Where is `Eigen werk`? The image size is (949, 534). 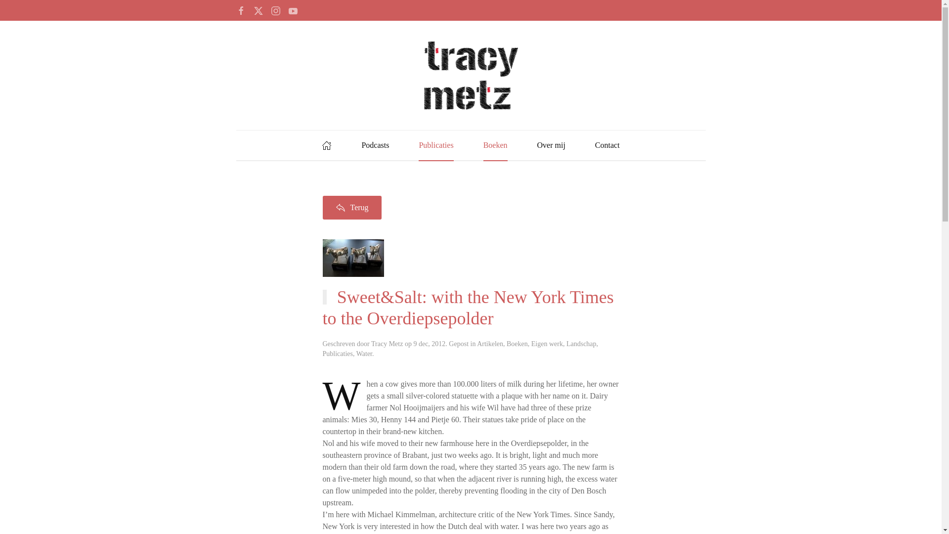
Eigen werk is located at coordinates (547, 344).